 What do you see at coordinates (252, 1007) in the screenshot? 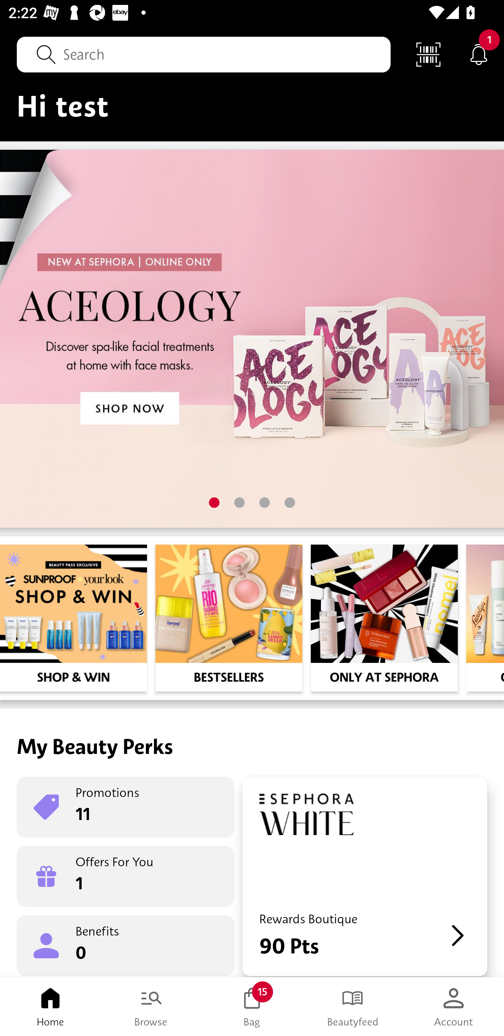
I see `Bag 15 Bag` at bounding box center [252, 1007].